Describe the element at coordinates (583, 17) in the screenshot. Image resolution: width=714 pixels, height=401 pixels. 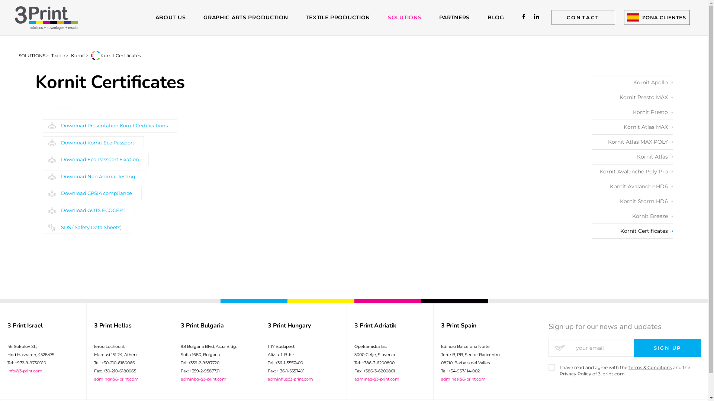
I see `CONTACT` at that location.